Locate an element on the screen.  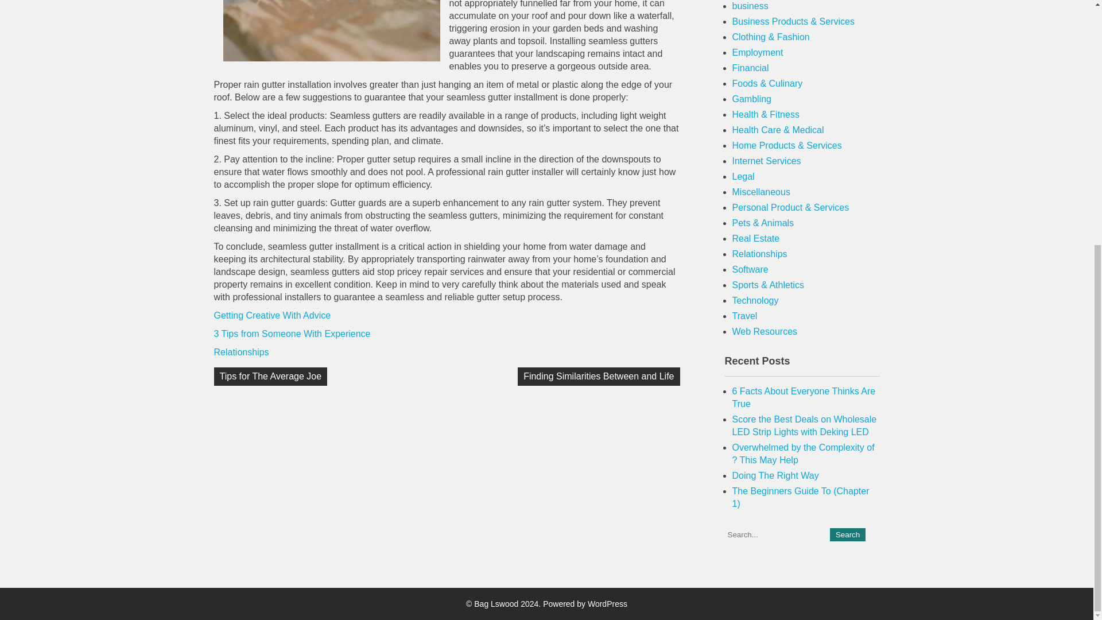
business is located at coordinates (750, 6).